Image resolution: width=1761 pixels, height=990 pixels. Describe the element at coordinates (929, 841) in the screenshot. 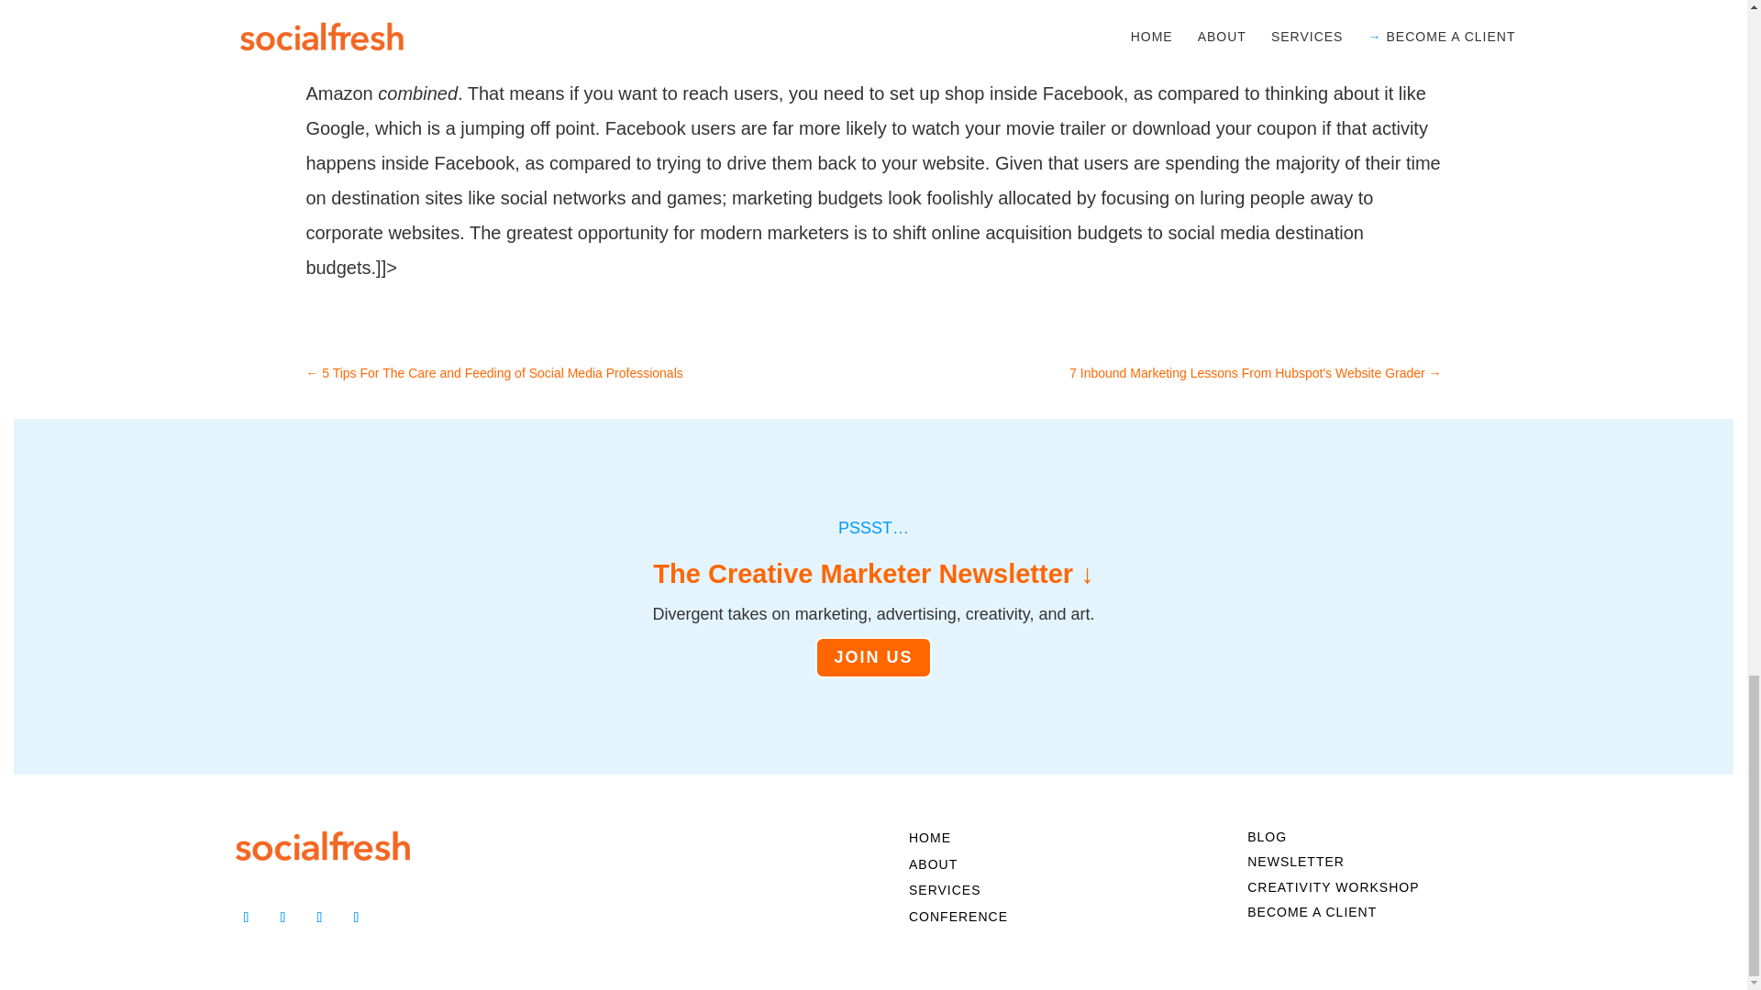

I see `HOME` at that location.